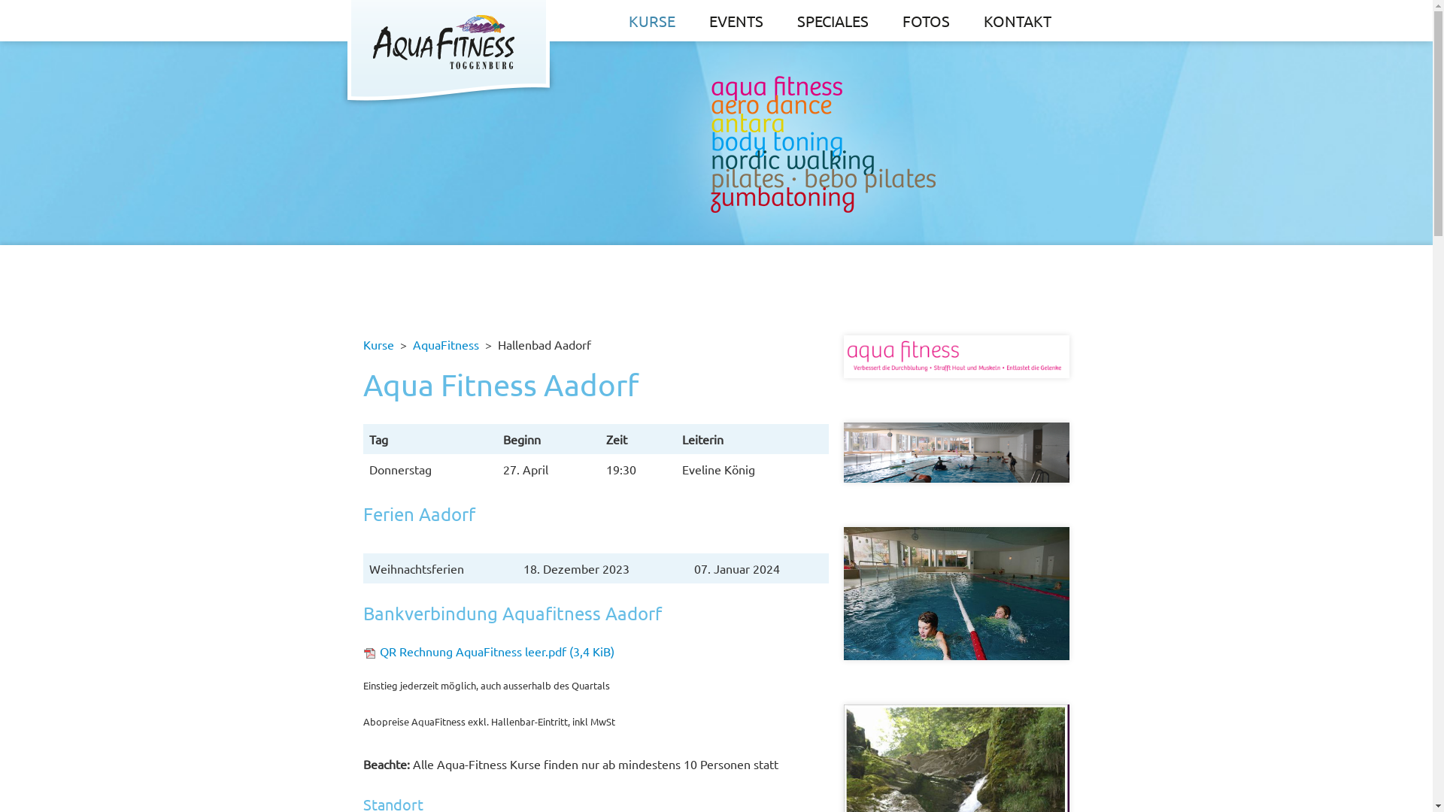 The height and width of the screenshot is (812, 1444). Describe the element at coordinates (1018, 21) in the screenshot. I see `KONTAKT` at that location.